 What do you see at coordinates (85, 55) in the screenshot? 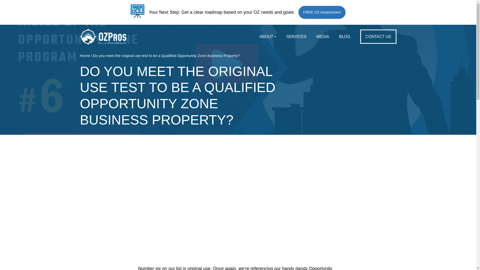
I see `Home` at bounding box center [85, 55].